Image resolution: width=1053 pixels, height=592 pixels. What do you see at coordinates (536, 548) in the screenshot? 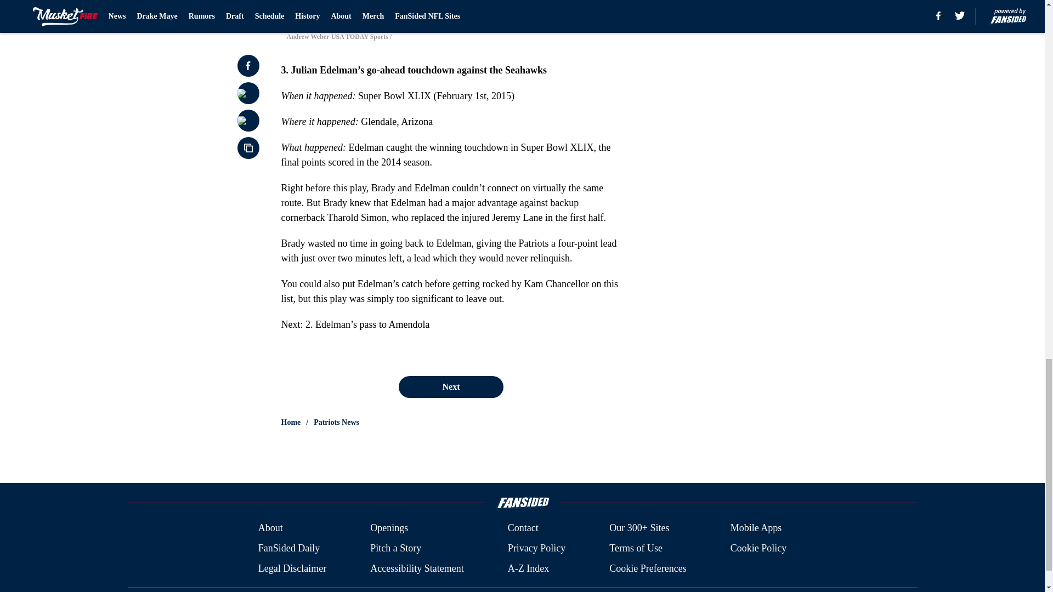
I see `Privacy Policy` at bounding box center [536, 548].